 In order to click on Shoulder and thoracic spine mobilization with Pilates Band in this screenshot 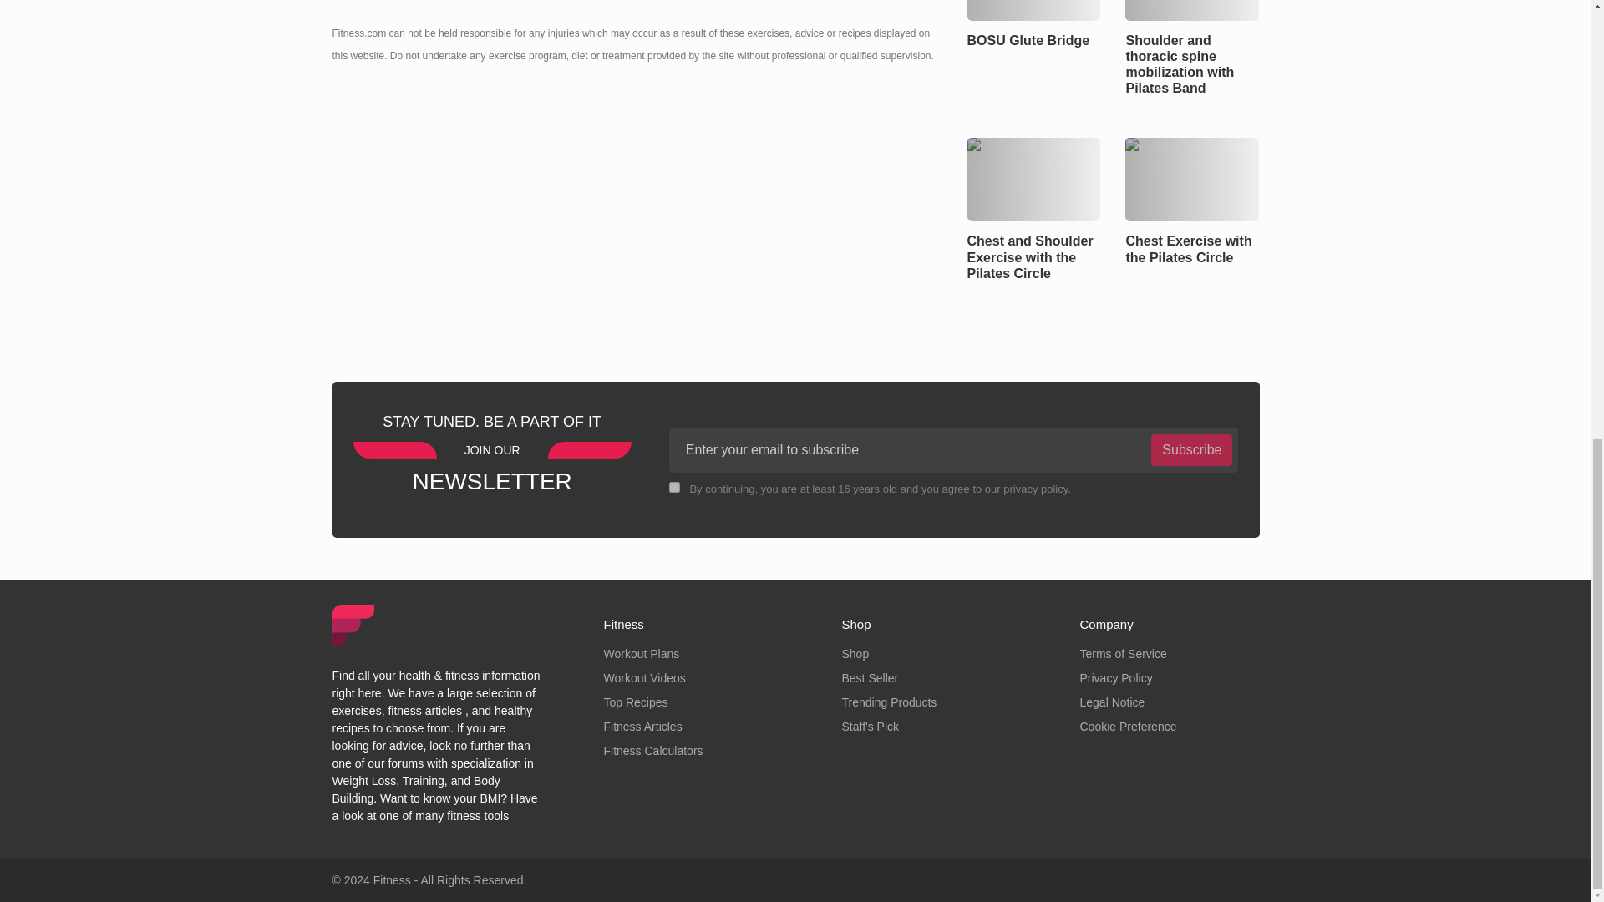, I will do `click(1192, 10)`.